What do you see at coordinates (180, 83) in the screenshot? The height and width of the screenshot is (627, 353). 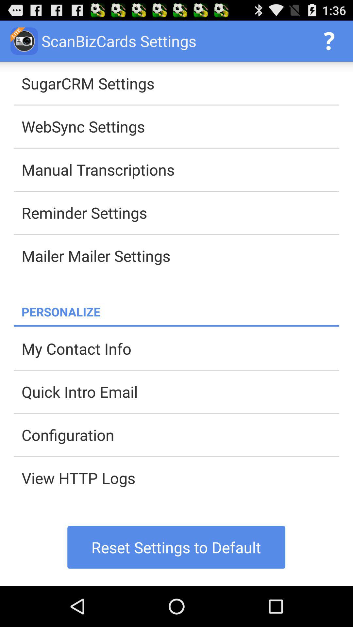 I see `click the app above the websync settings item` at bounding box center [180, 83].